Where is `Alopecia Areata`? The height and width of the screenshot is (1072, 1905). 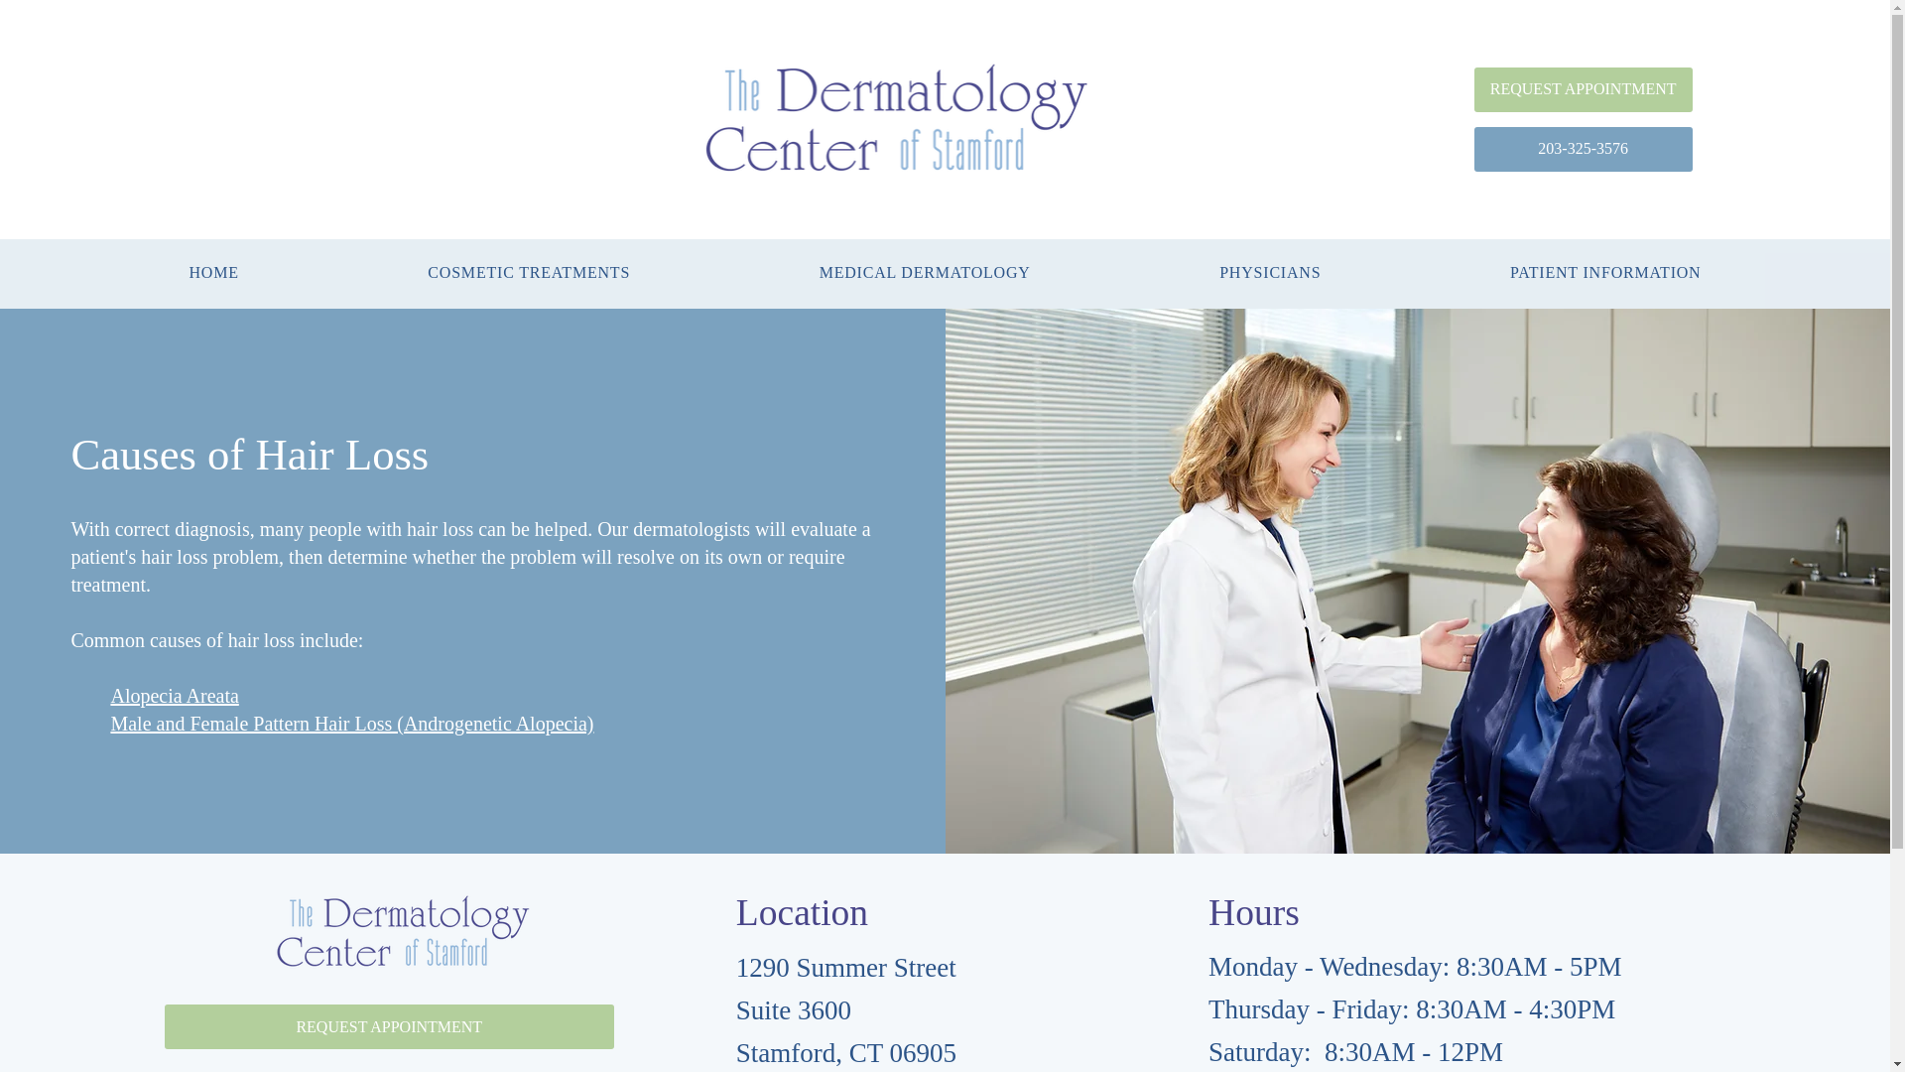 Alopecia Areata is located at coordinates (175, 695).